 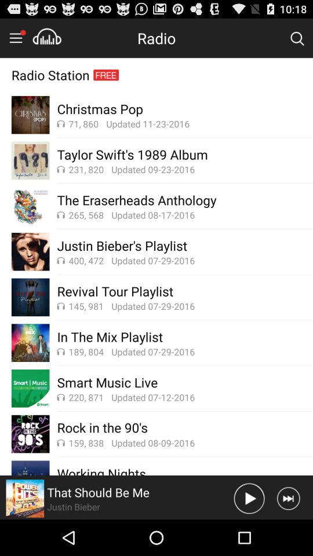 What do you see at coordinates (25, 498) in the screenshot?
I see `expand current song` at bounding box center [25, 498].